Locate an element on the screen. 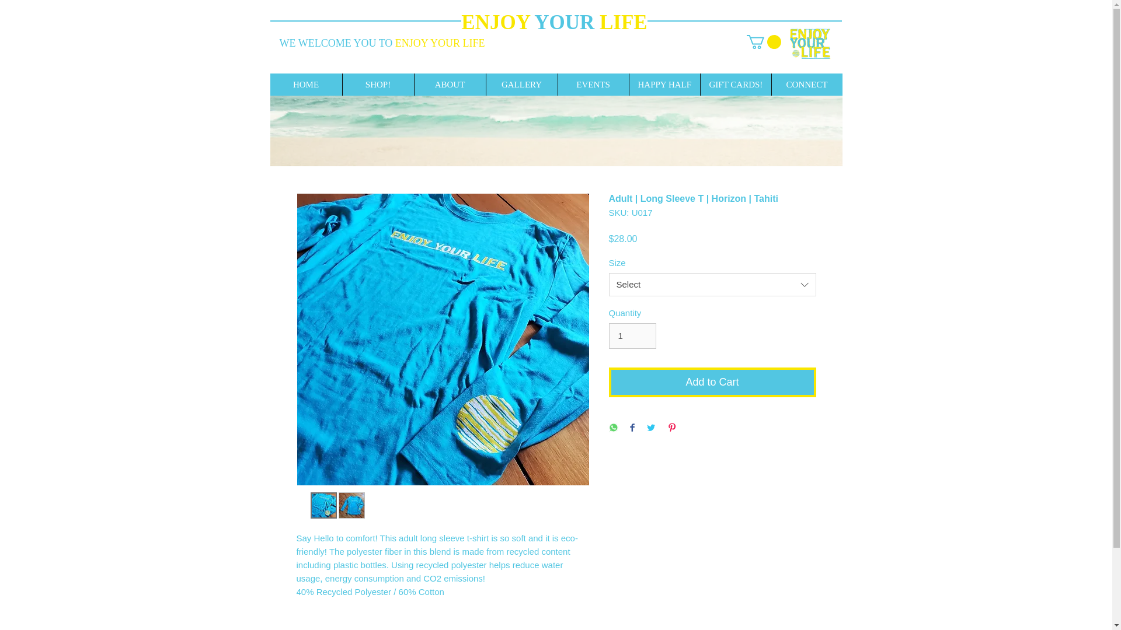 Image resolution: width=1121 pixels, height=630 pixels. LIFE is located at coordinates (624, 22).